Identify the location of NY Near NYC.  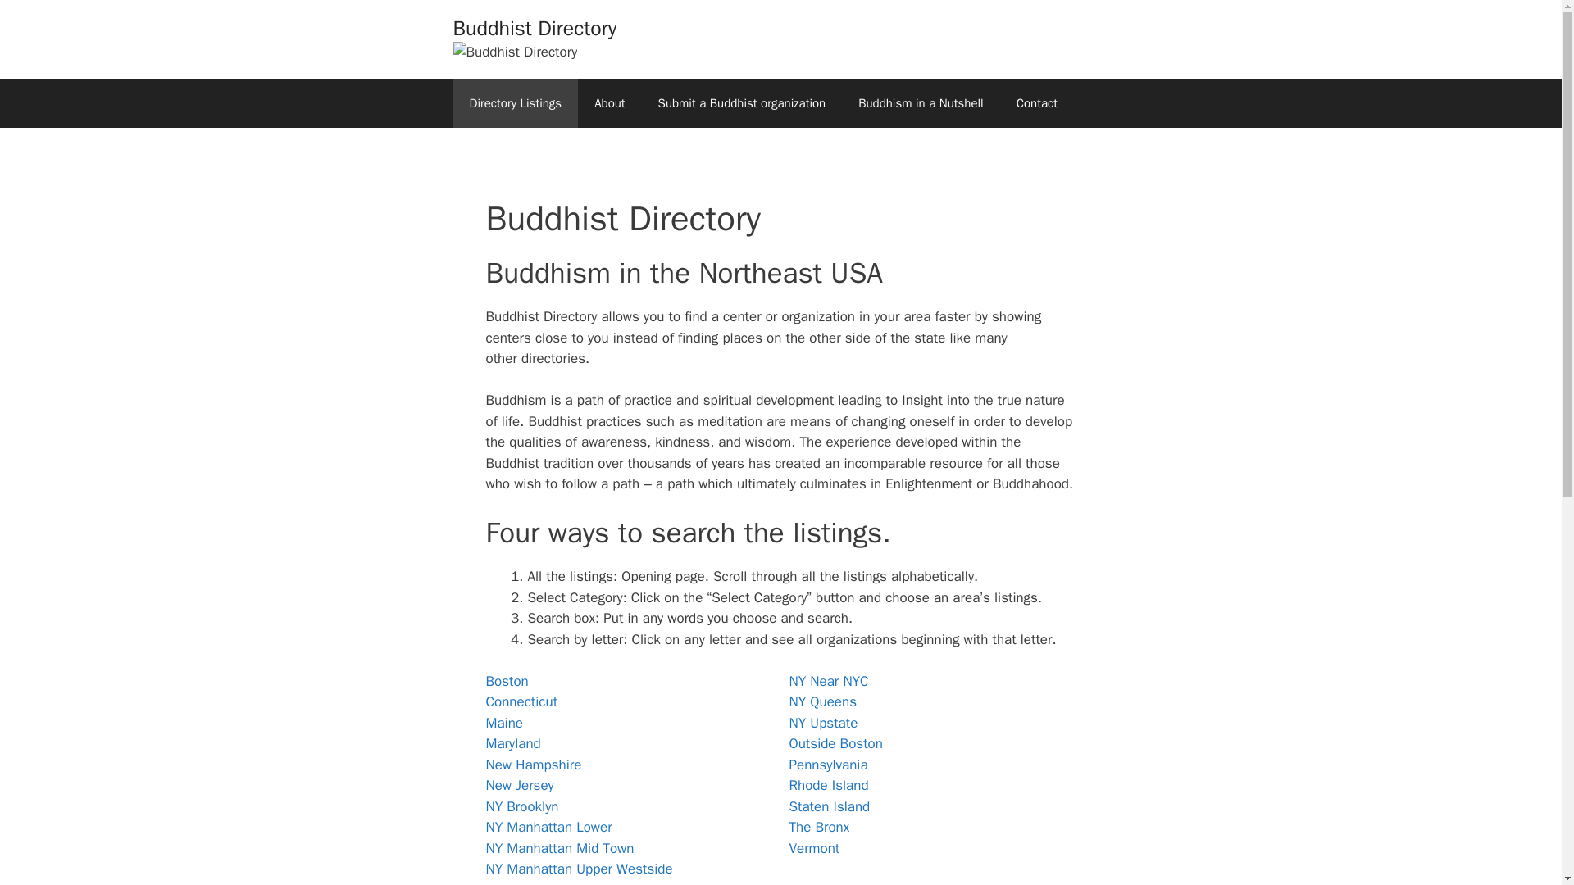
(828, 681).